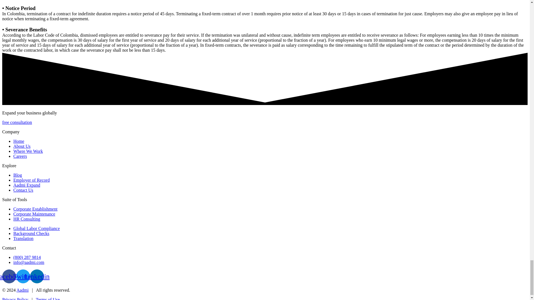 Image resolution: width=534 pixels, height=300 pixels. What do you see at coordinates (31, 180) in the screenshot?
I see `Employer of Record` at bounding box center [31, 180].